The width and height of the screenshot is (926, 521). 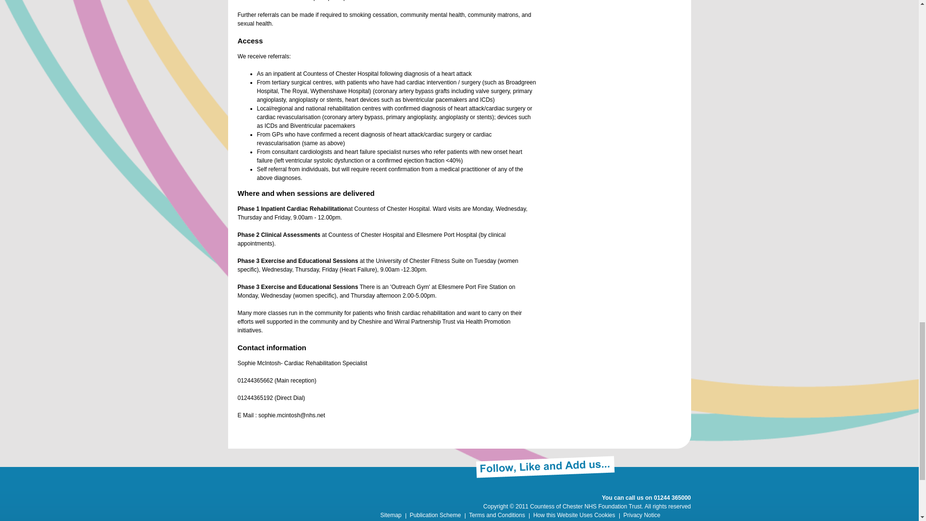 I want to click on How this Website Uses Cookies, so click(x=574, y=514).